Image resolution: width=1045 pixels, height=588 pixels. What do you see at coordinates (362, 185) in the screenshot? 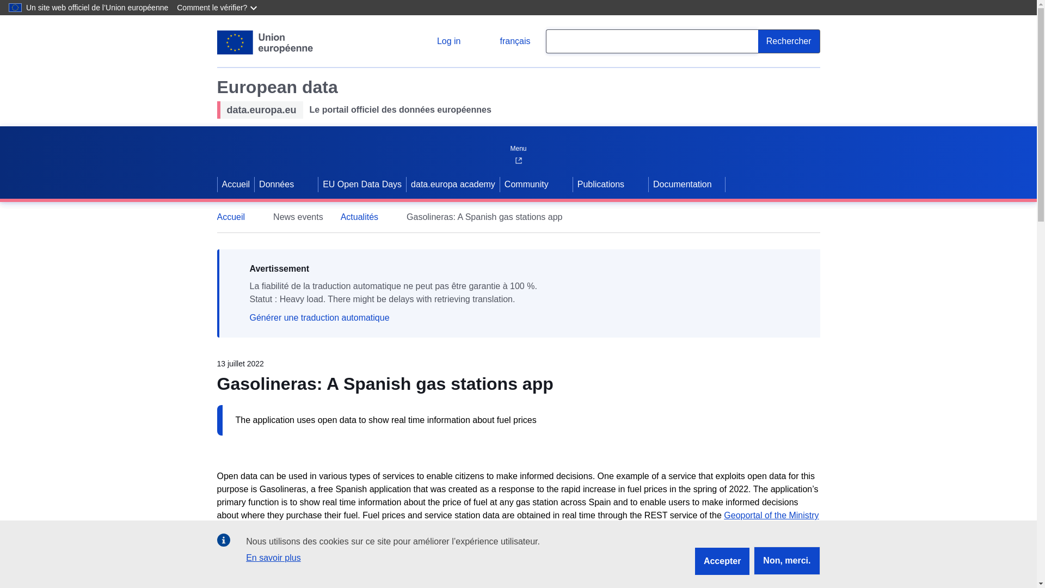
I see `EU Open Data Days` at bounding box center [362, 185].